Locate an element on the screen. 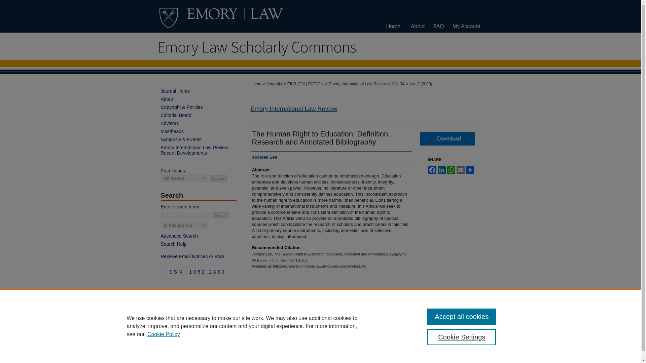 The width and height of the screenshot is (646, 363). Share is located at coordinates (470, 170).